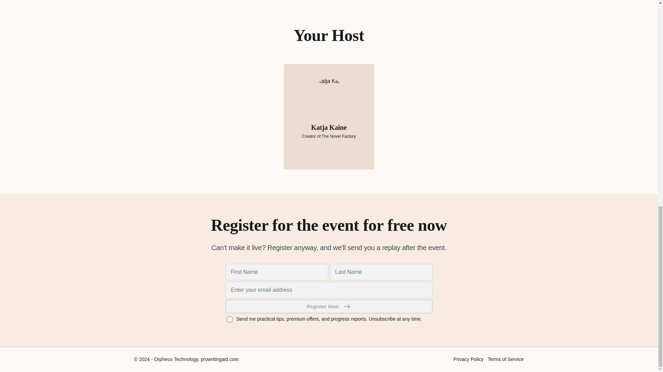  Describe the element at coordinates (468, 359) in the screenshot. I see `Privacy Policy` at that location.